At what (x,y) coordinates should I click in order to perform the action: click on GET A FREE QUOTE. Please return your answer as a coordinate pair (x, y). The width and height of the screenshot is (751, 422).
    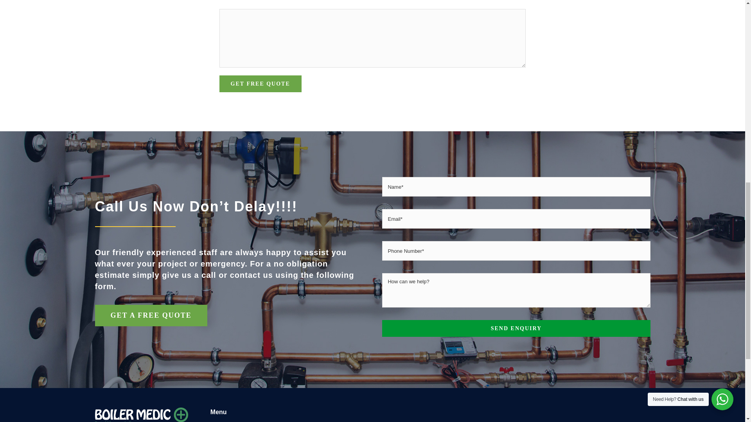
    Looking at the image, I should click on (151, 315).